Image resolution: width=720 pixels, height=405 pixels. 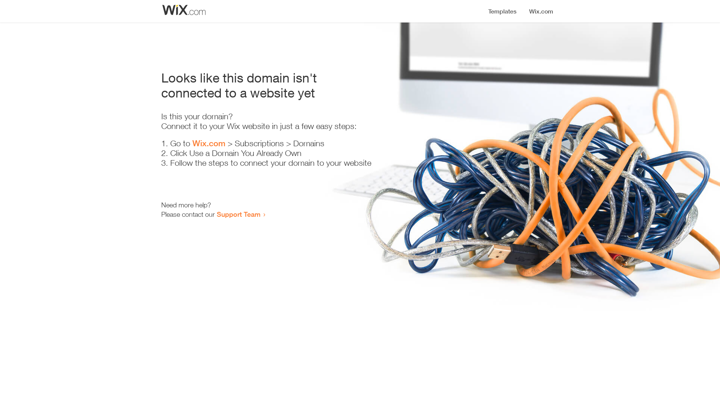 I want to click on Wix.com, so click(x=209, y=143).